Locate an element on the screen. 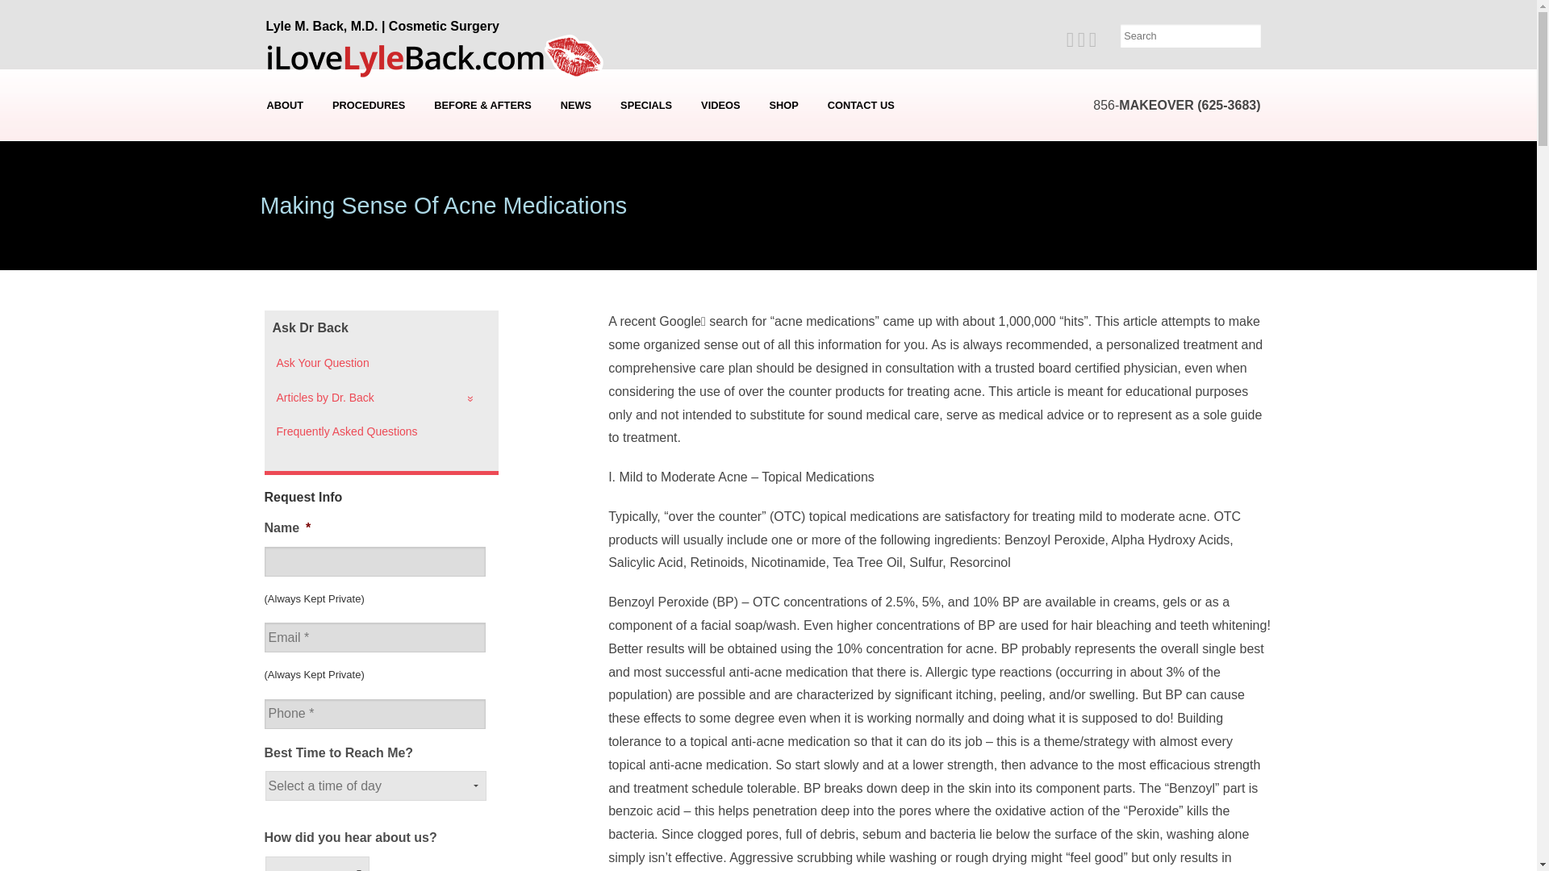  NON-SURGICAL is located at coordinates (368, 258).